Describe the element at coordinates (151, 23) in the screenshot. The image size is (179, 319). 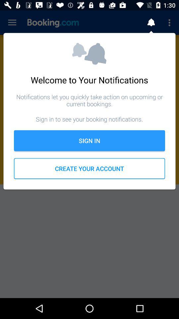
I see `notification` at that location.